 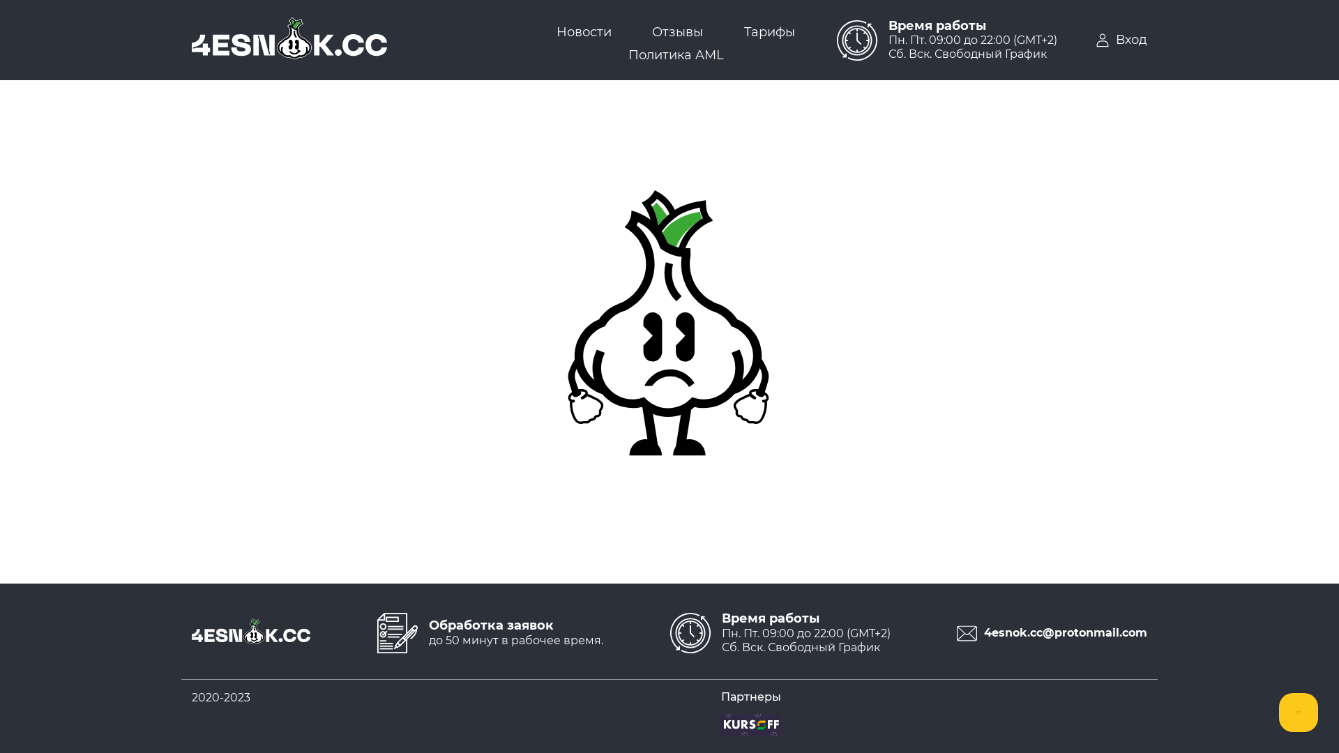 I want to click on 4esnok.cc@protonmail.com, so click(x=1046, y=633).